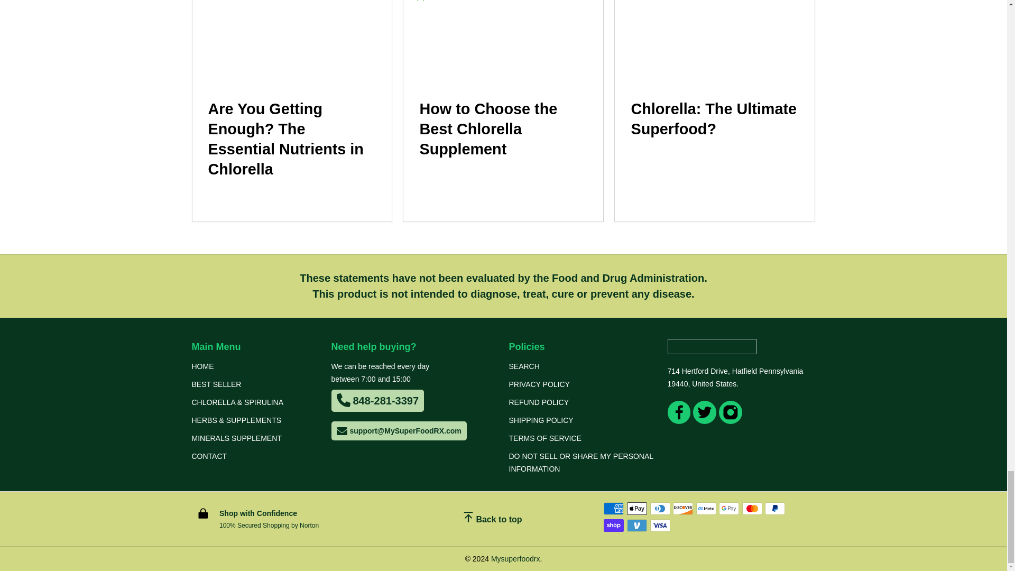 Image resolution: width=1015 pixels, height=571 pixels. Describe the element at coordinates (752, 509) in the screenshot. I see `Mastercard` at that location.